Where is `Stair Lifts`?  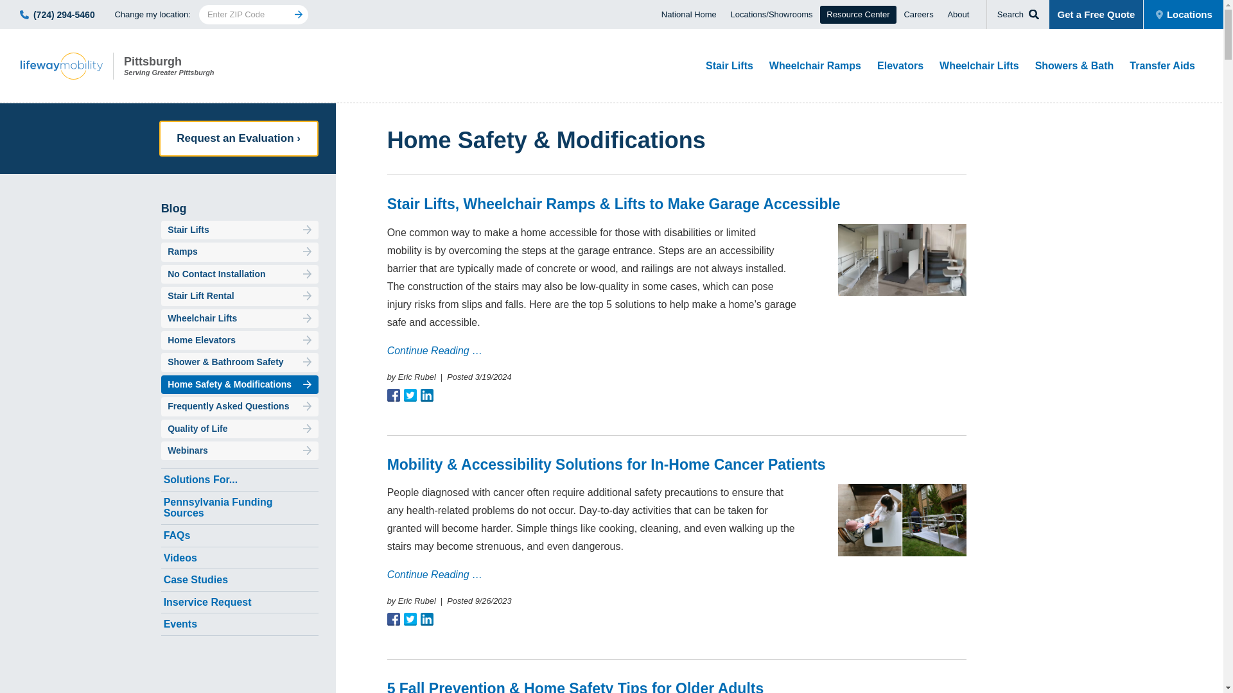 Stair Lifts is located at coordinates (410, 619).